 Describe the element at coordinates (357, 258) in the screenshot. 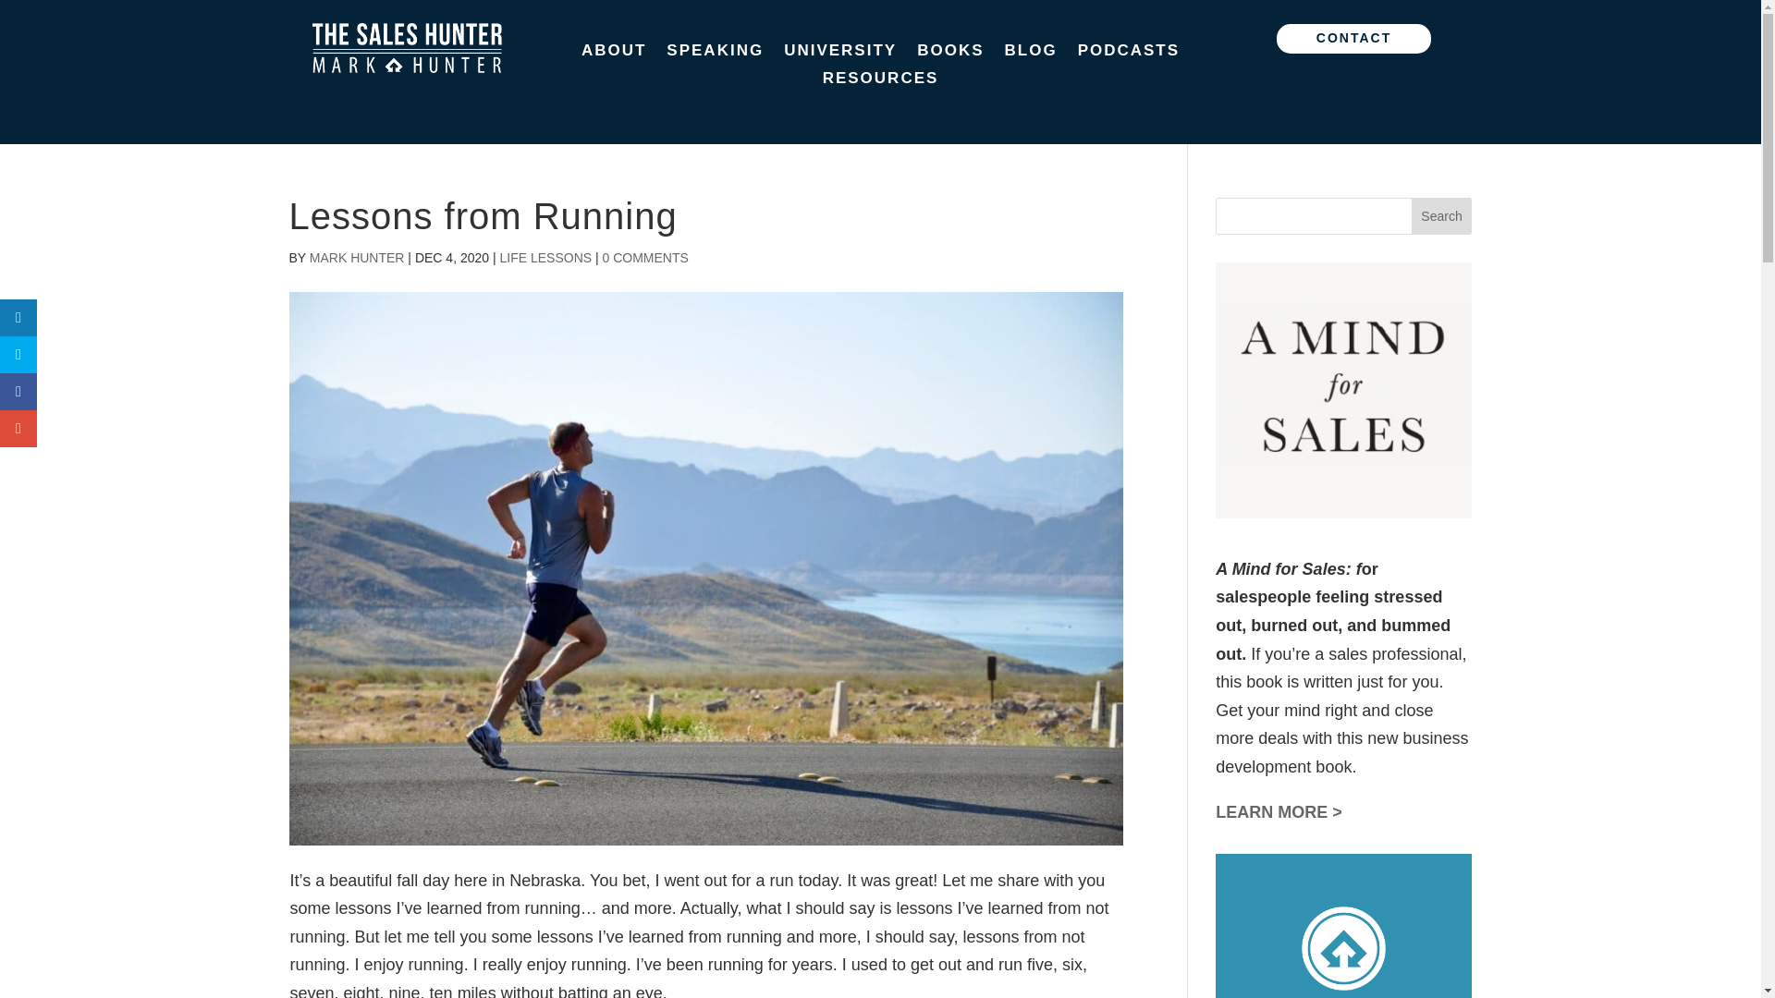

I see `Posts by Mark Hunter` at that location.